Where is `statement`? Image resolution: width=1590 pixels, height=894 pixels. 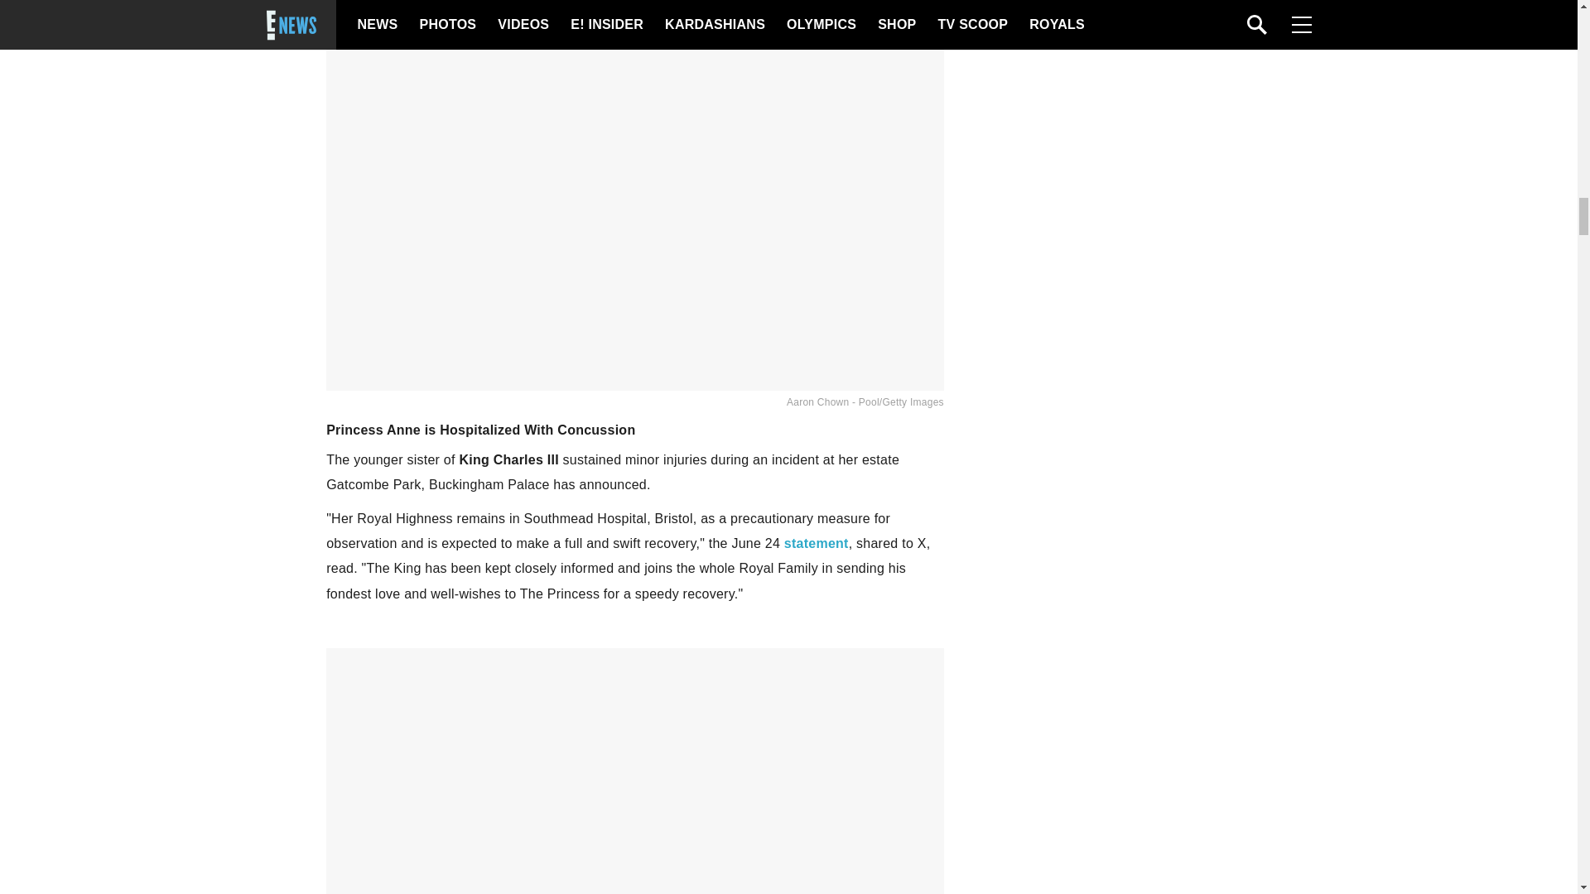
statement is located at coordinates (817, 543).